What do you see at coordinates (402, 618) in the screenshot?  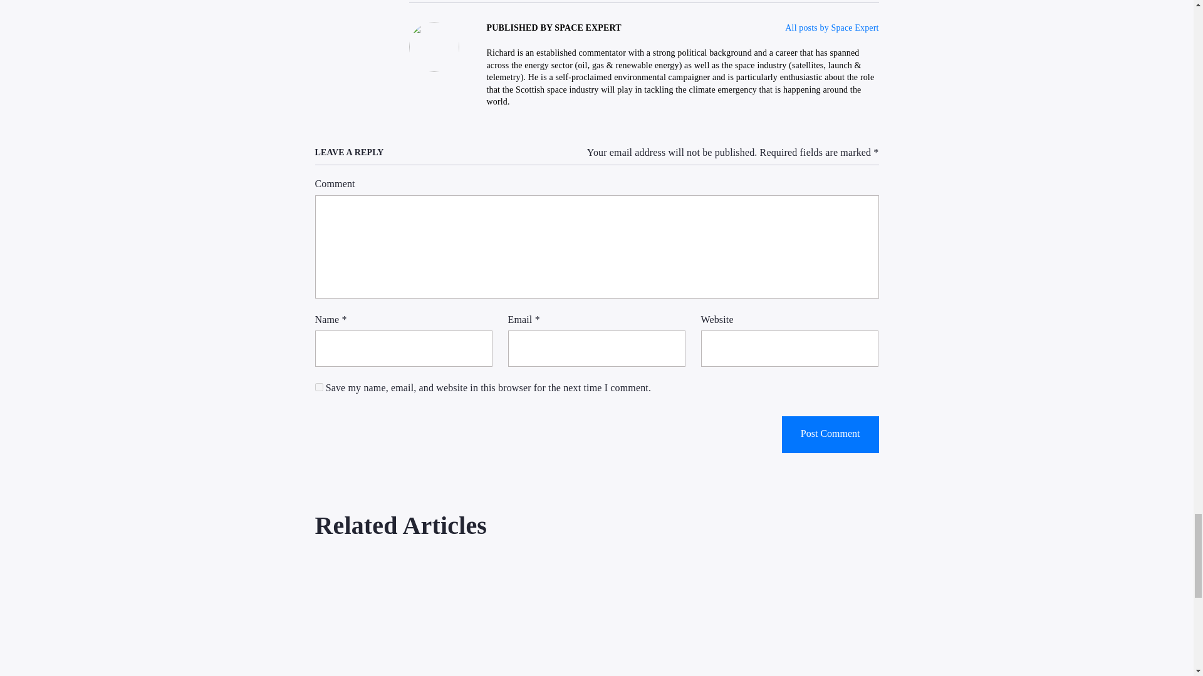 I see `Skyrora Applies For A SaxaVord Launch Operator Licence` at bounding box center [402, 618].